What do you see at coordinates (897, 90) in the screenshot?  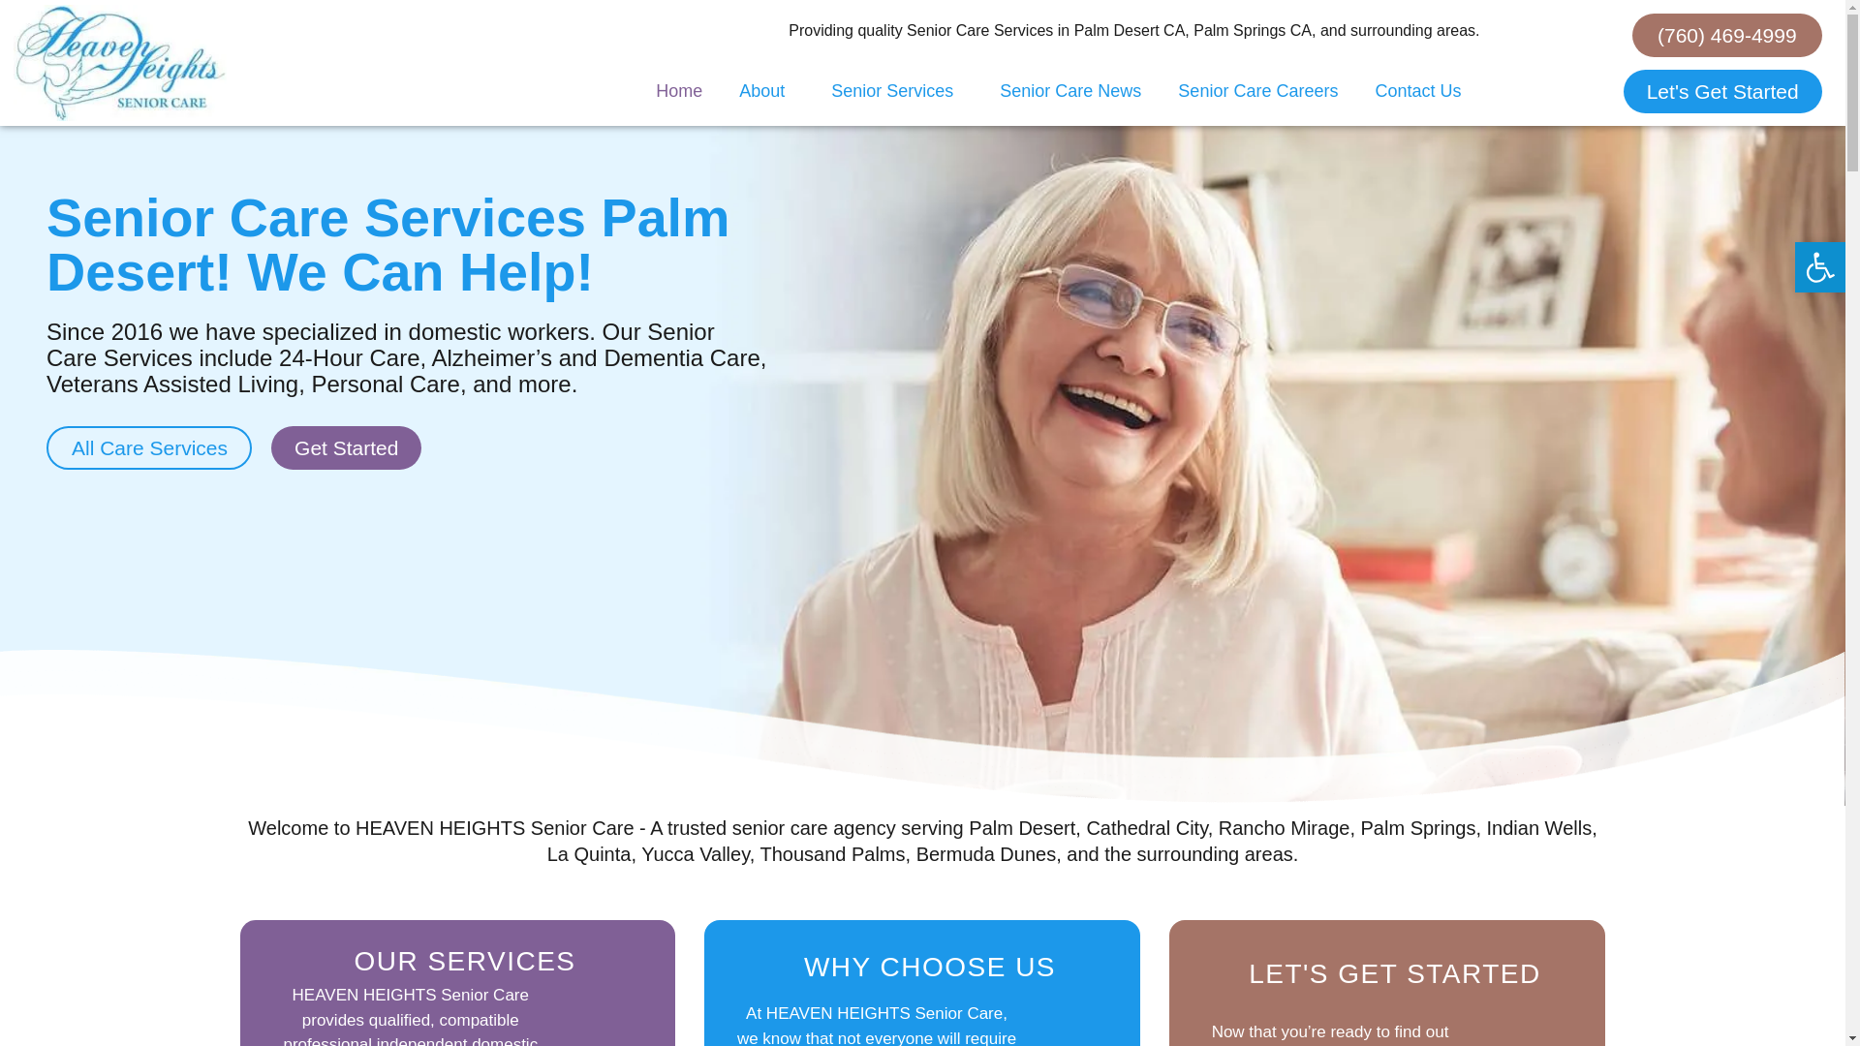 I see `Senior Services` at bounding box center [897, 90].